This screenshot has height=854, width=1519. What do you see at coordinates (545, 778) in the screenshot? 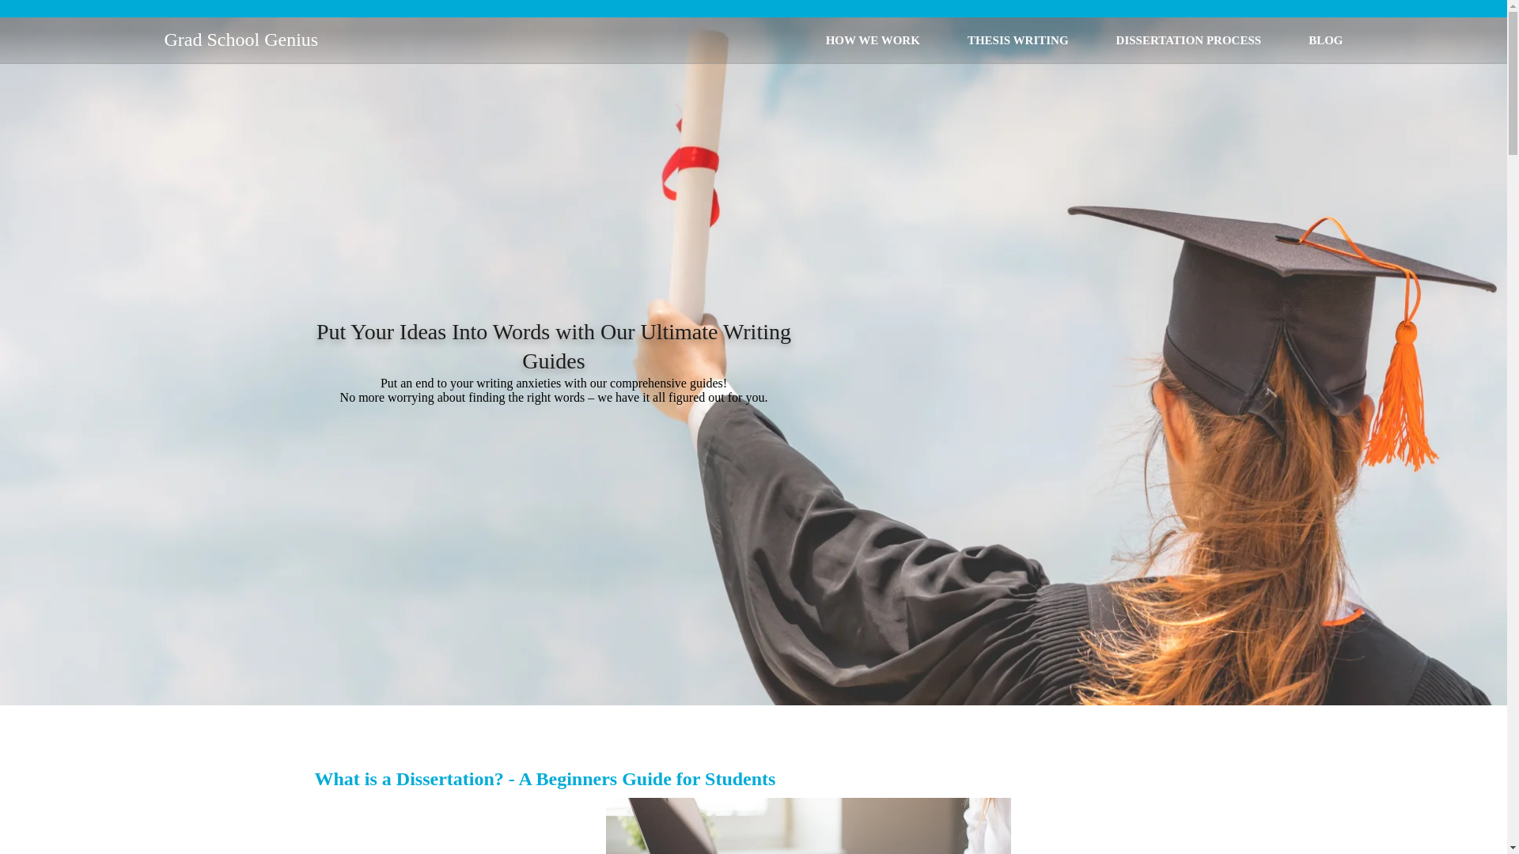
I see `What is a Dissertation? - A Beginners Guide for Students` at bounding box center [545, 778].